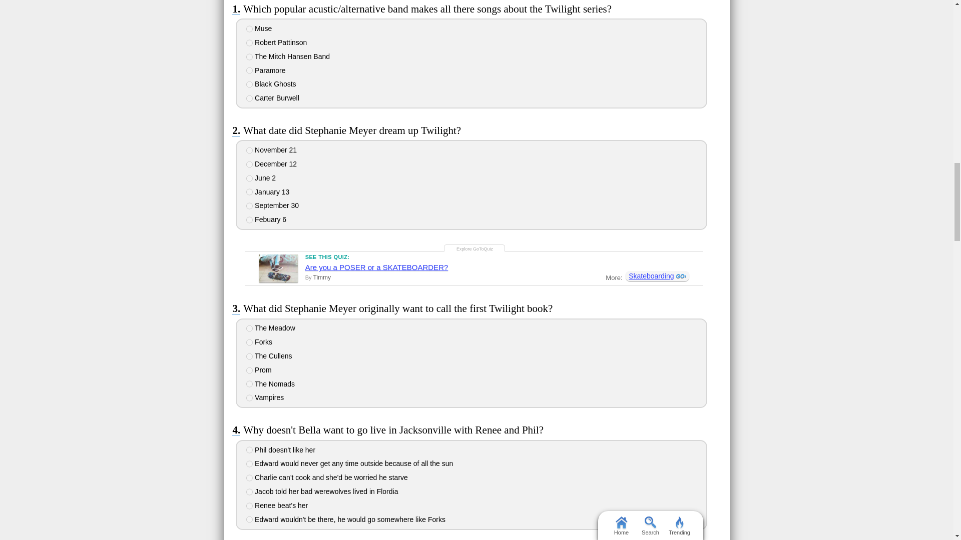 The height and width of the screenshot is (540, 961). What do you see at coordinates (249, 84) in the screenshot?
I see `5` at bounding box center [249, 84].